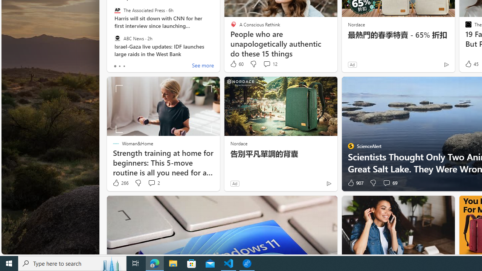 This screenshot has width=482, height=271. What do you see at coordinates (390, 183) in the screenshot?
I see `View comments 69 Comment` at bounding box center [390, 183].